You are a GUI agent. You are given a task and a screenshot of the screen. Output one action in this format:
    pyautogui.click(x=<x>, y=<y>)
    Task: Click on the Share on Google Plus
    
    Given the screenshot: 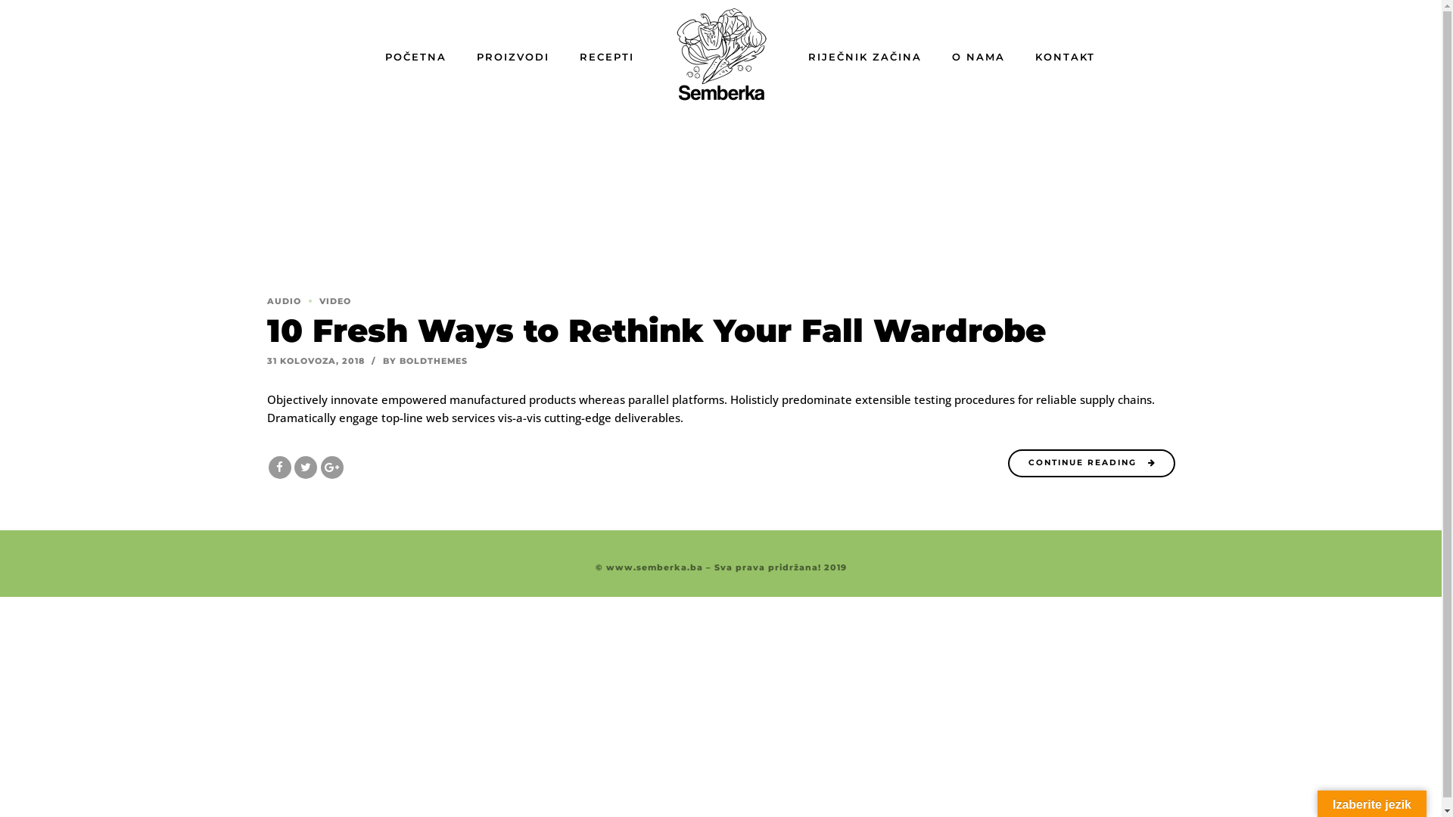 What is the action you would take?
    pyautogui.click(x=332, y=467)
    